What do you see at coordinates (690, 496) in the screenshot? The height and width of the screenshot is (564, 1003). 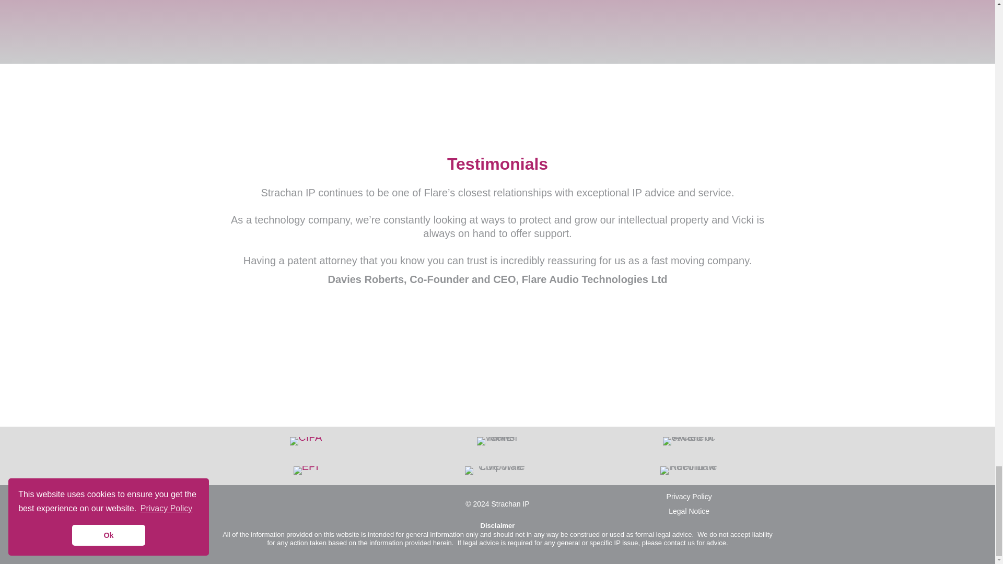 I see `Privacy Policy` at bounding box center [690, 496].